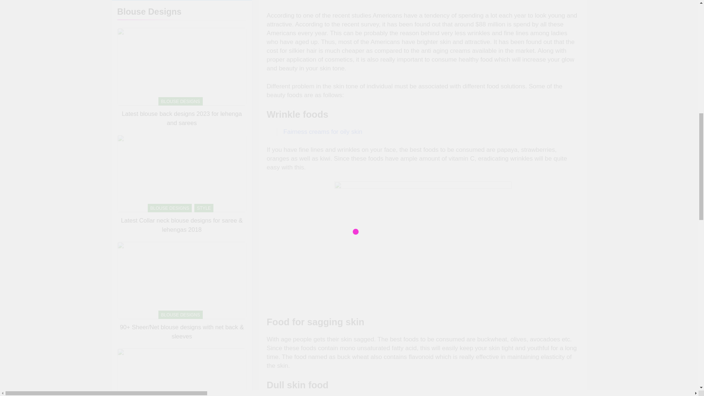 This screenshot has height=396, width=704. What do you see at coordinates (180, 48) in the screenshot?
I see `BLOUSE DESIGNS` at bounding box center [180, 48].